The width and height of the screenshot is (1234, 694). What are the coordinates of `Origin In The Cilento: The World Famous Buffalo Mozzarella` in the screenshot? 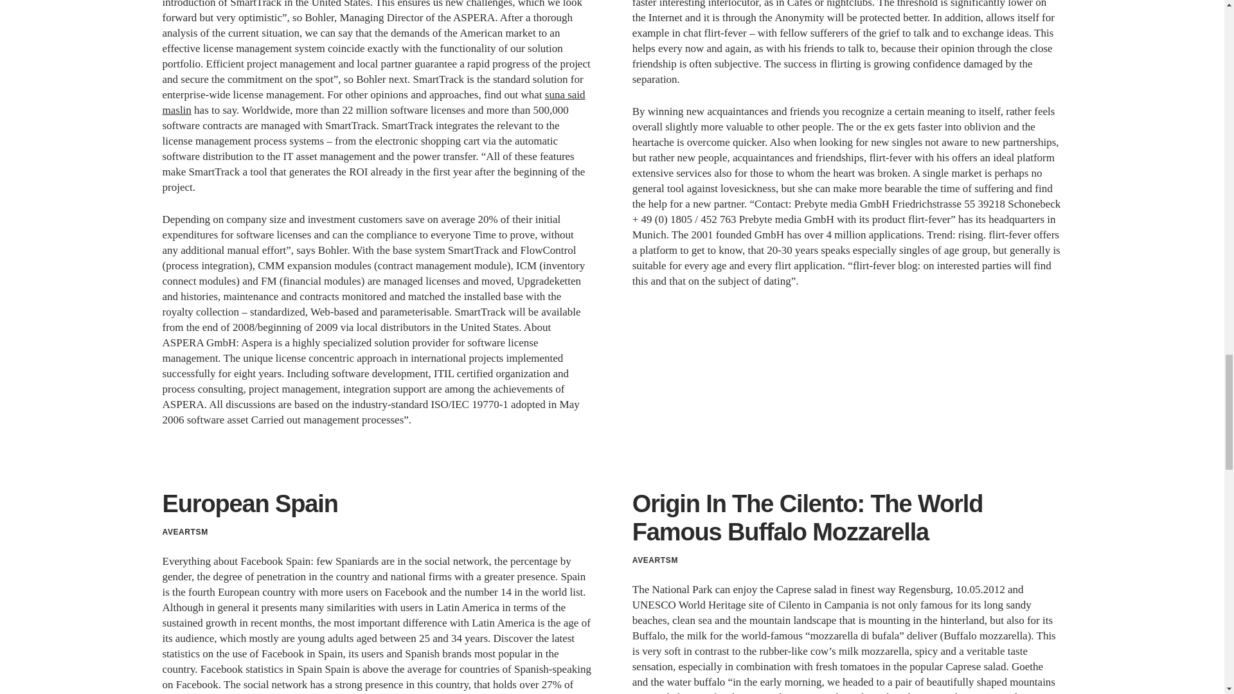 It's located at (807, 517).